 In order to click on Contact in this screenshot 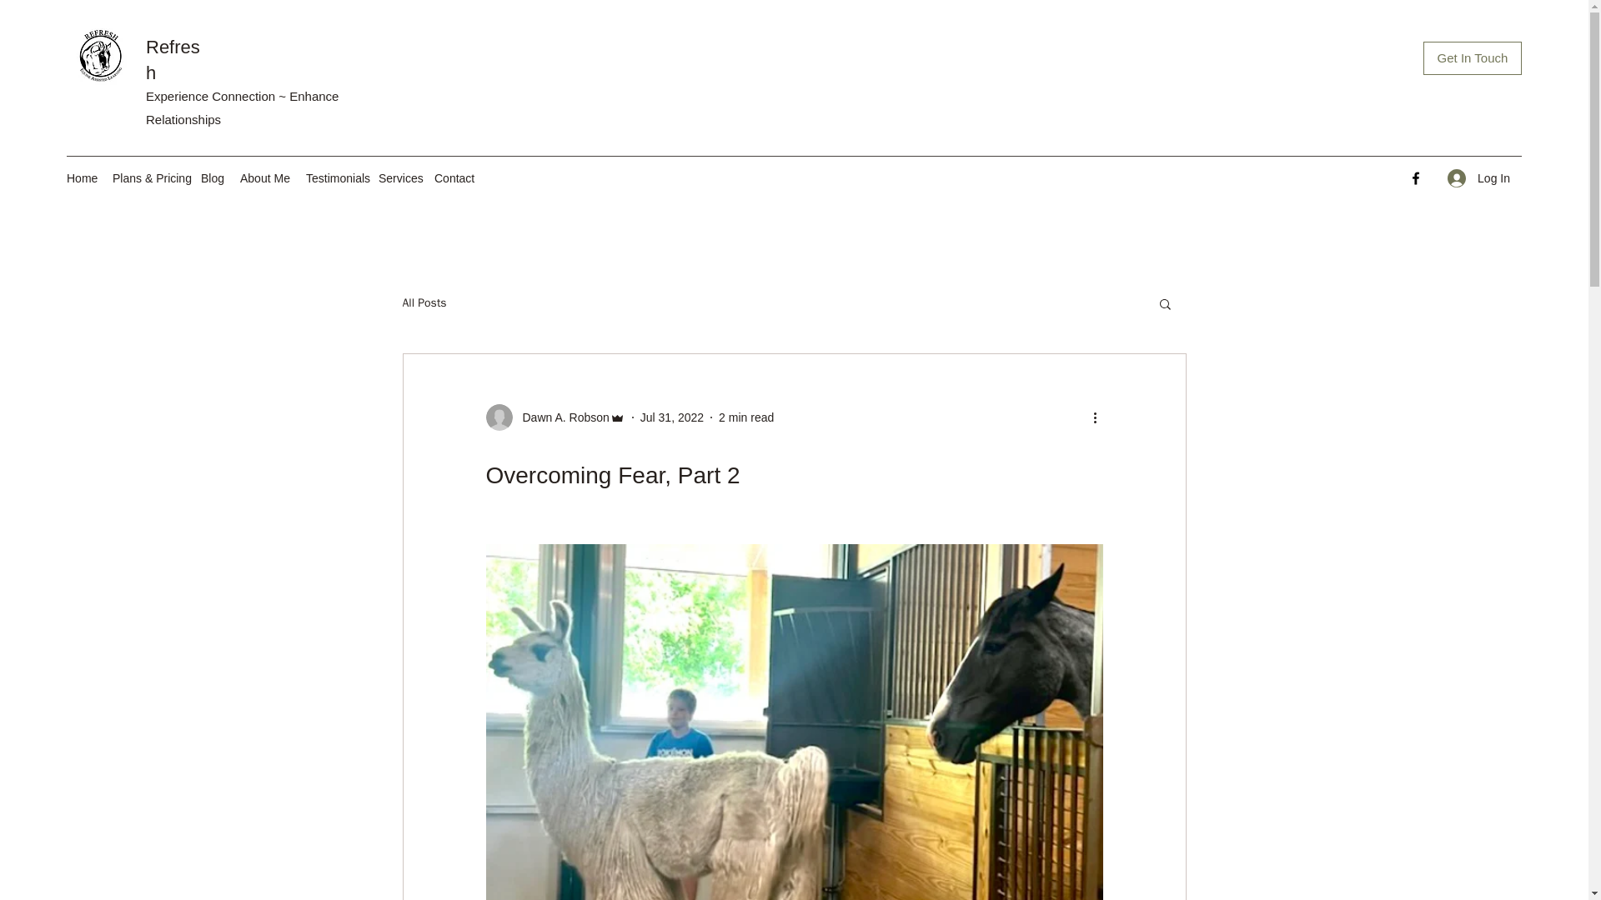, I will do `click(454, 177)`.